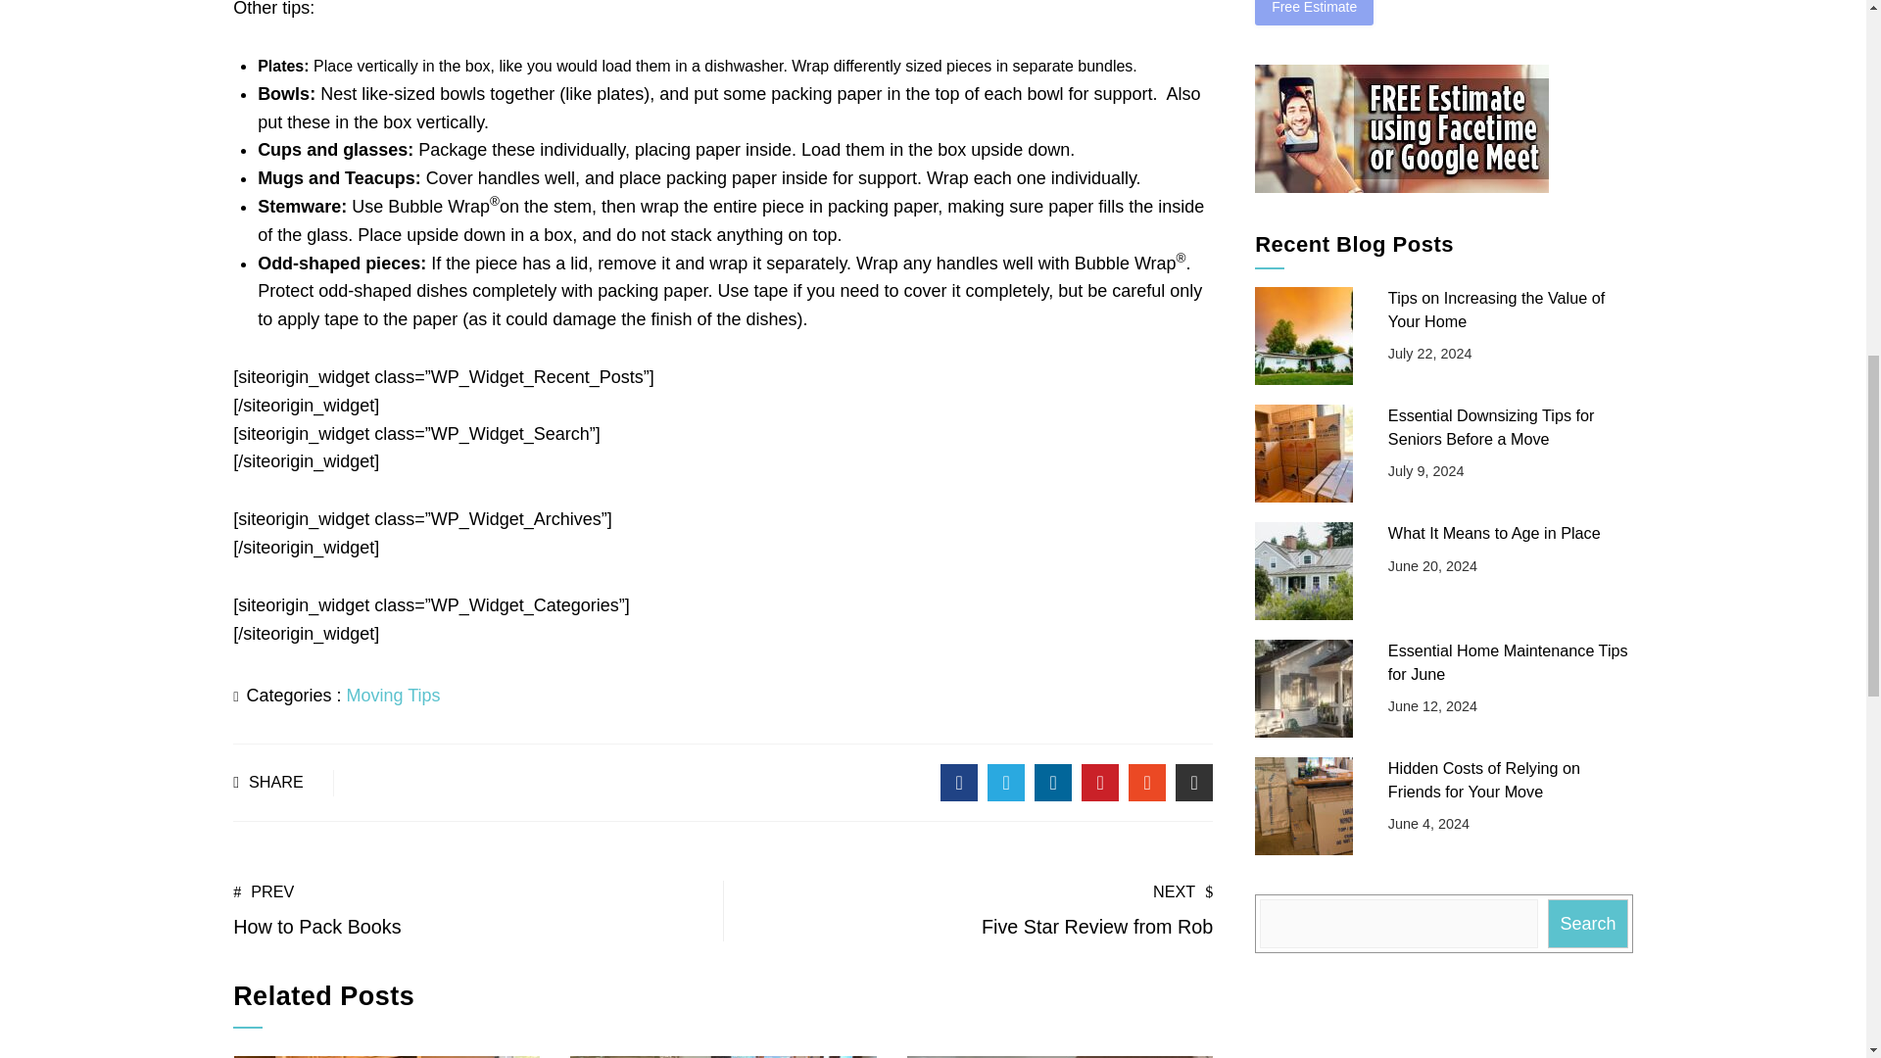 This screenshot has height=1058, width=1881. What do you see at coordinates (1313, 12) in the screenshot?
I see `Free Estimate` at bounding box center [1313, 12].